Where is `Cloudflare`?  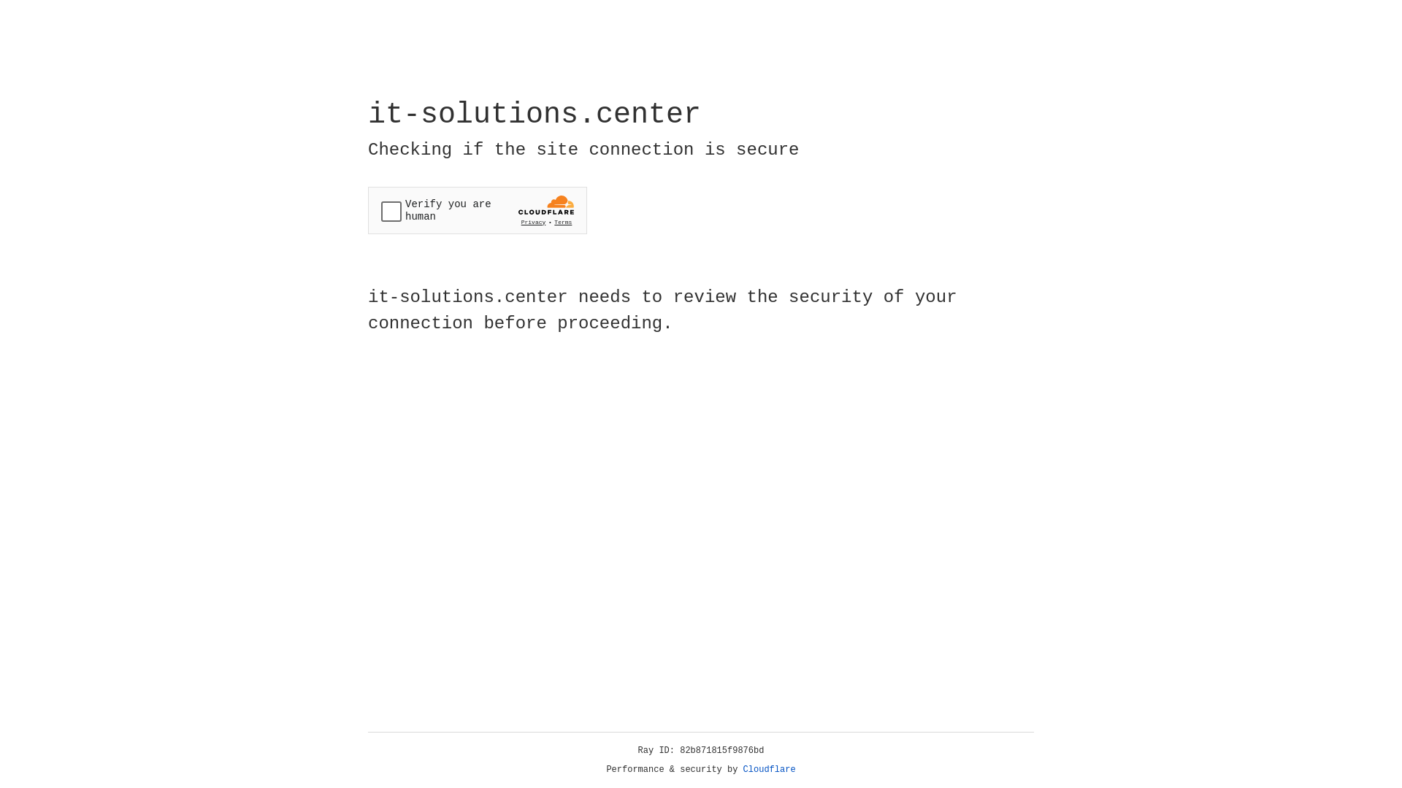
Cloudflare is located at coordinates (770, 770).